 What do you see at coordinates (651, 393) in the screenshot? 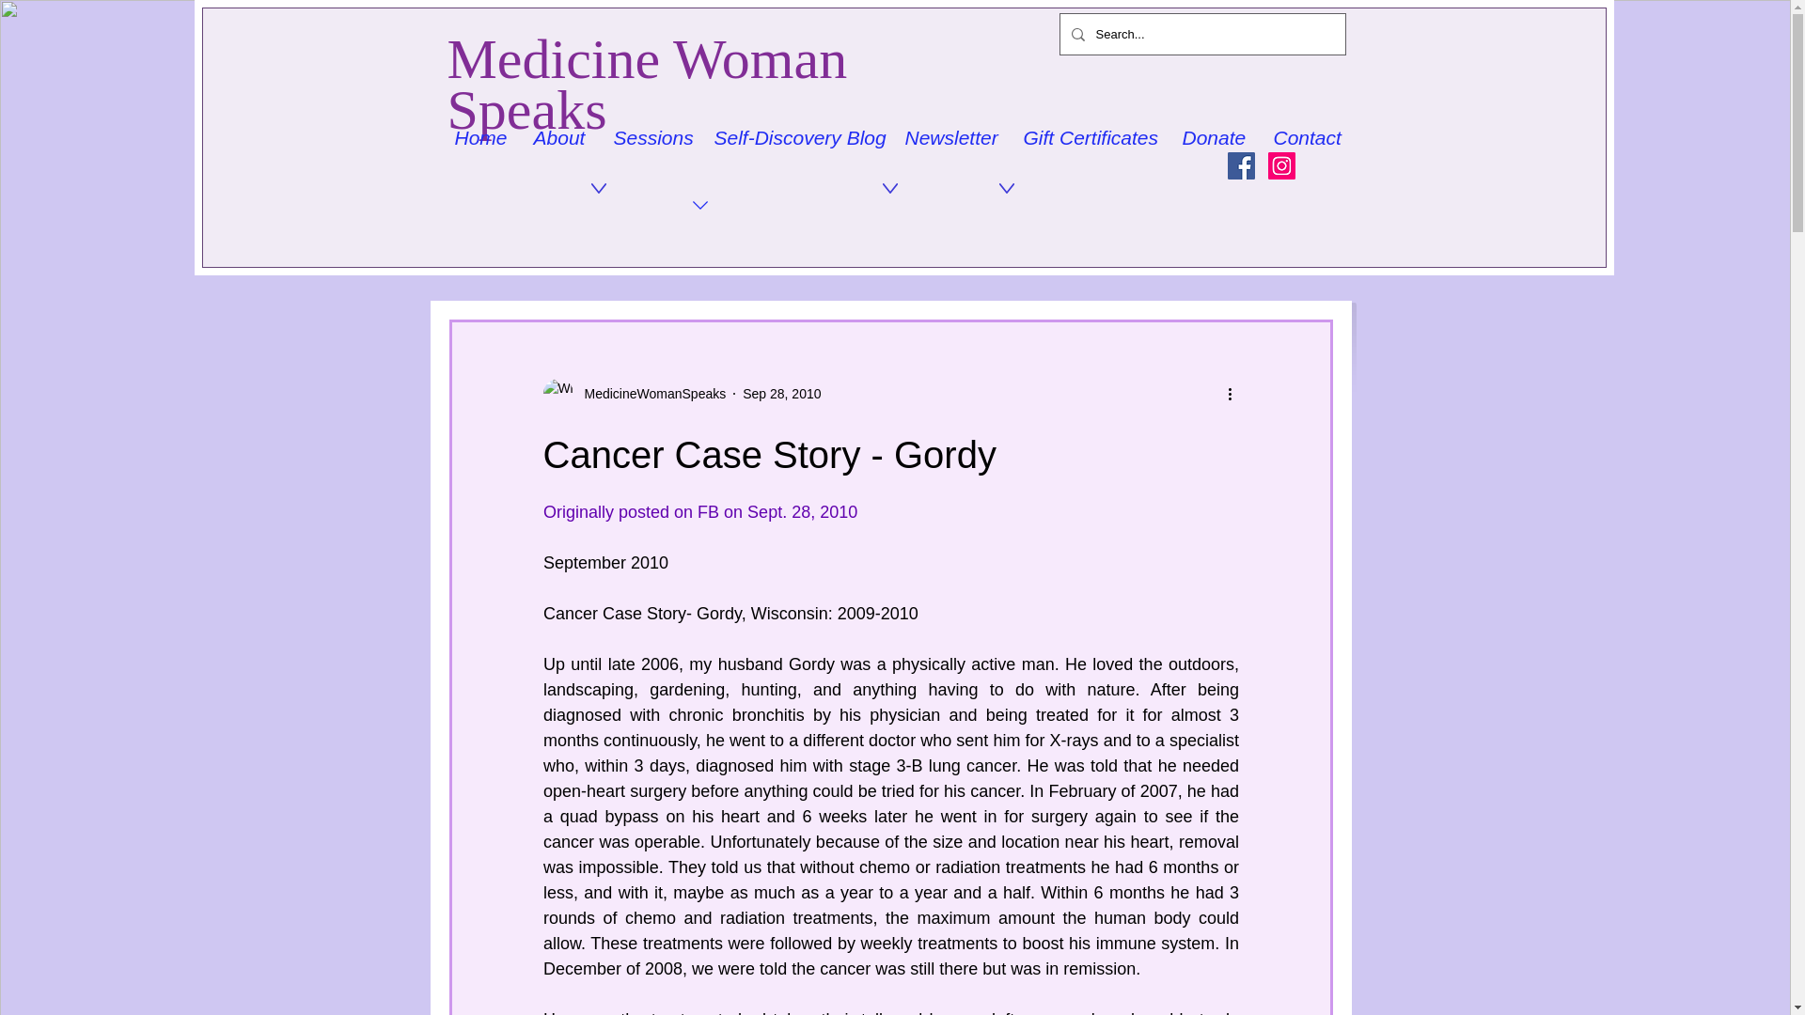
I see `MedicineWomanSpeaks` at bounding box center [651, 393].